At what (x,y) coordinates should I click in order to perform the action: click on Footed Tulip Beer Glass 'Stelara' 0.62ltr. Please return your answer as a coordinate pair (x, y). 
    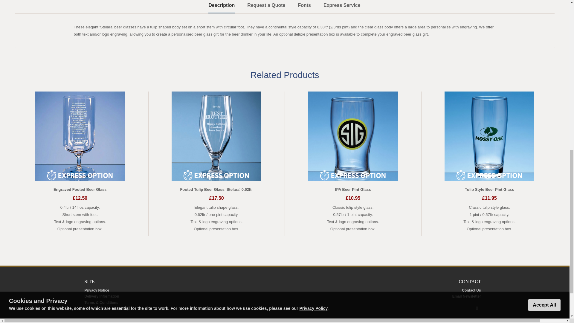
    Looking at the image, I should click on (216, 190).